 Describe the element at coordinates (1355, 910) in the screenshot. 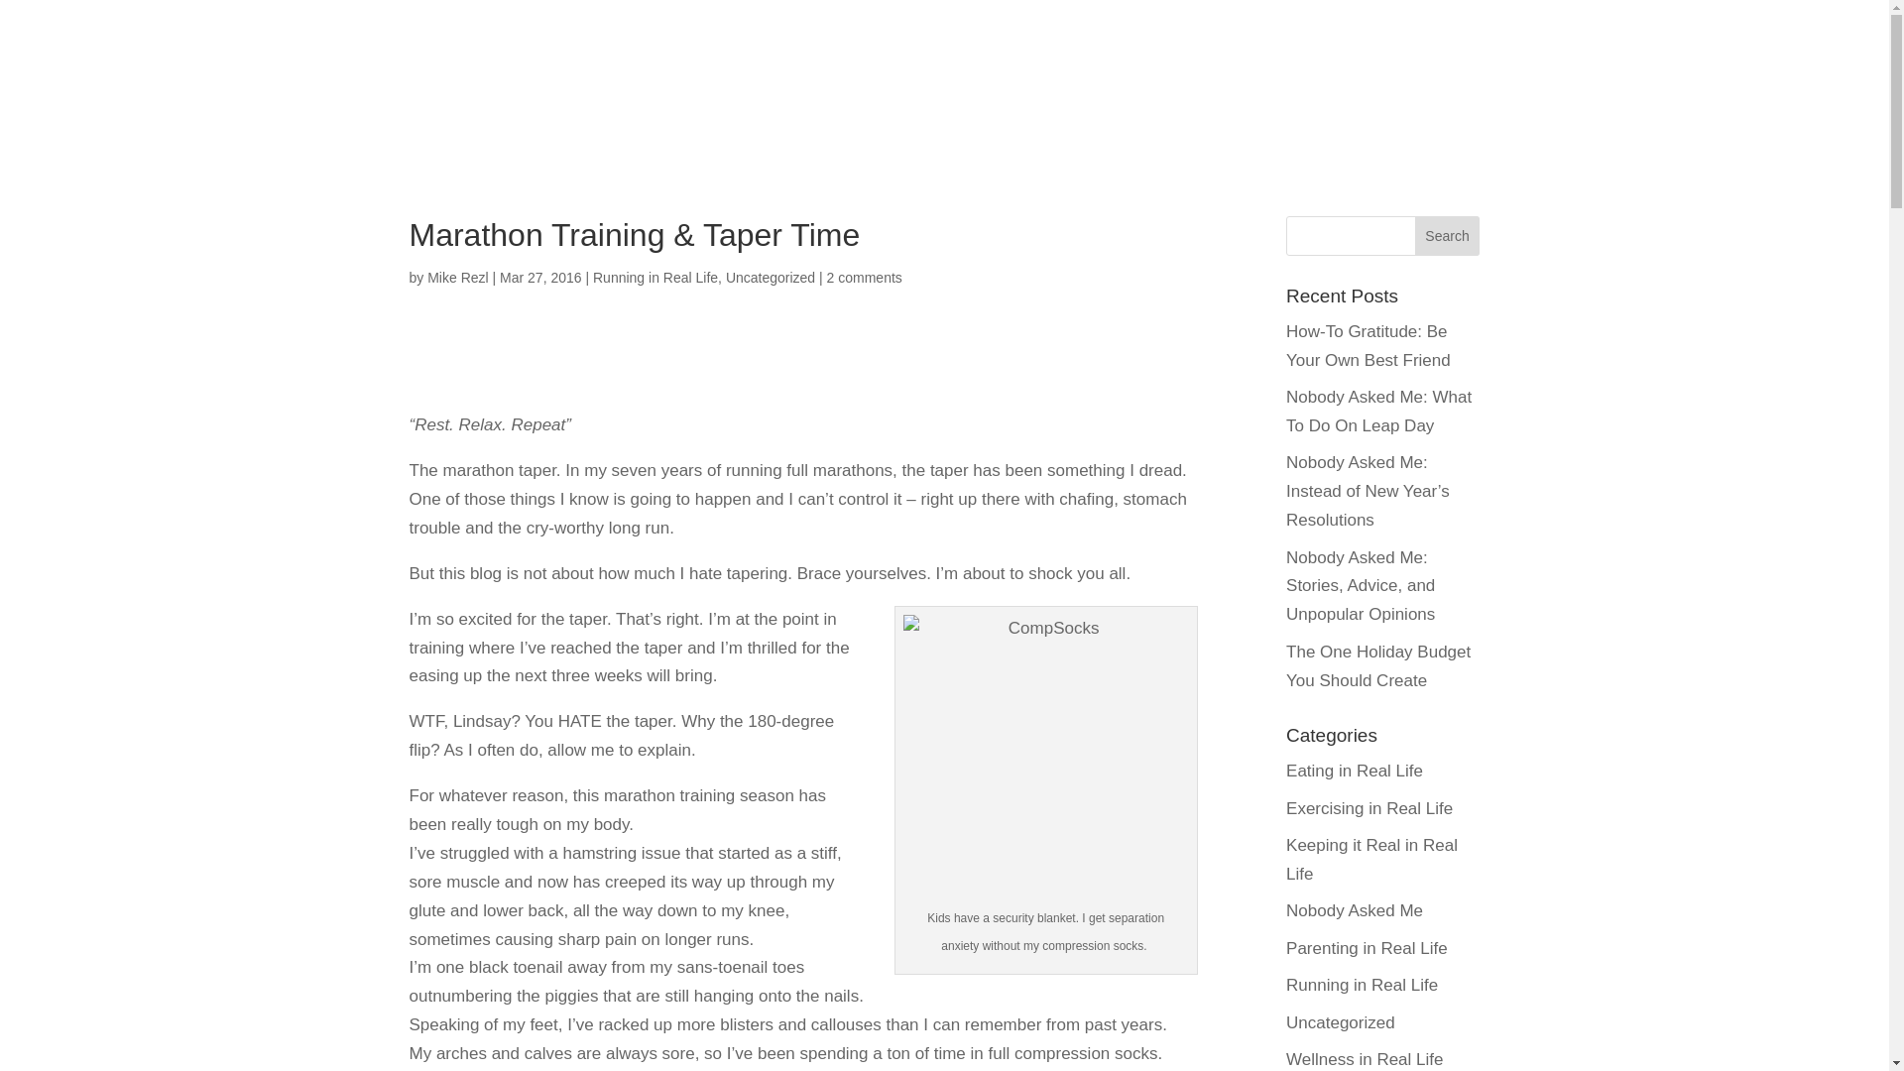

I see `Nobody Asked Me` at that location.